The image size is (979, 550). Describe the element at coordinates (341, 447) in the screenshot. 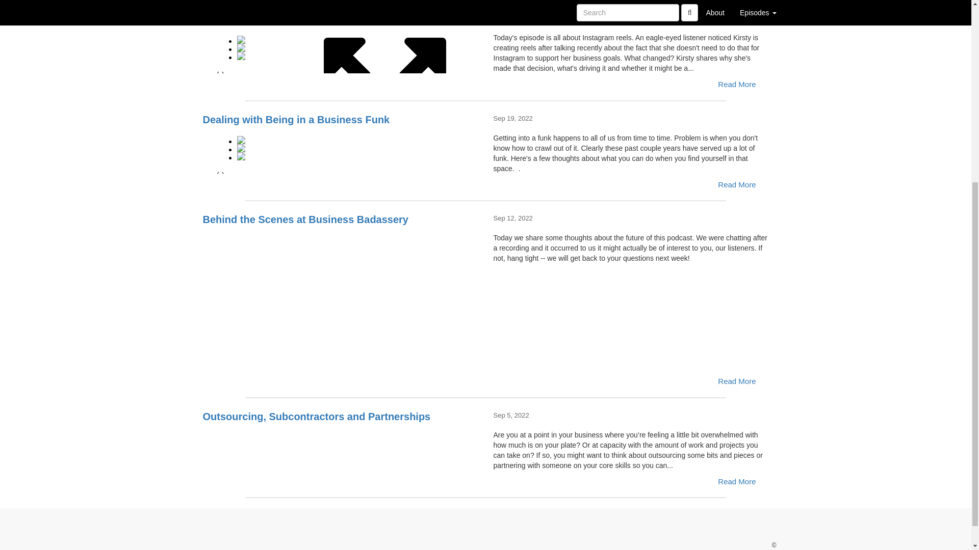

I see `Outsourcing, Subcontractors and Partnerships` at that location.